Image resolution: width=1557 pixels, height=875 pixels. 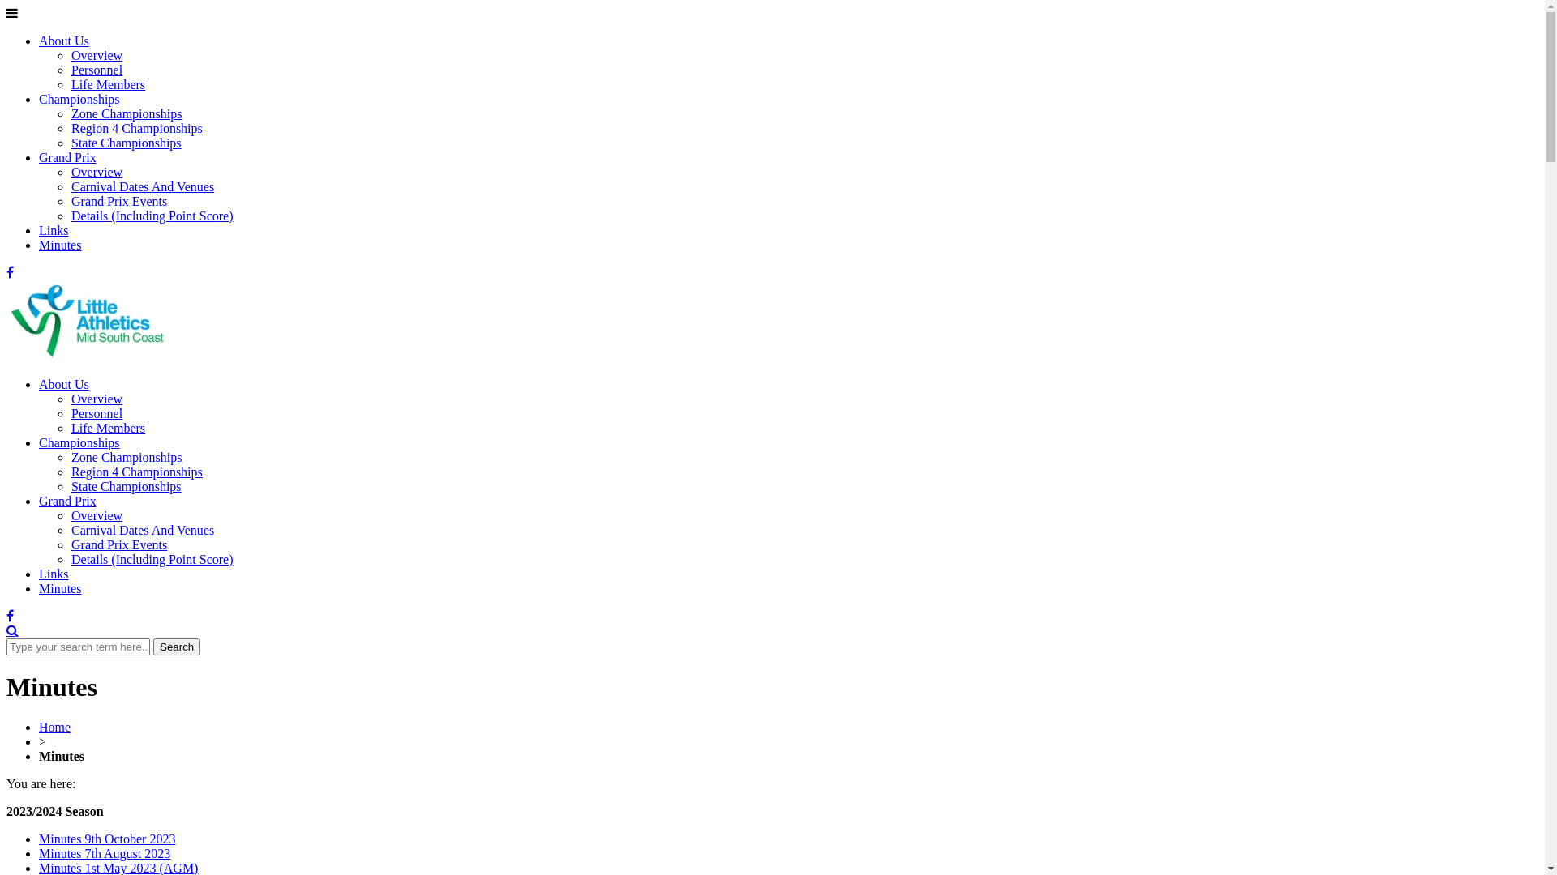 What do you see at coordinates (60, 588) in the screenshot?
I see `Minutes` at bounding box center [60, 588].